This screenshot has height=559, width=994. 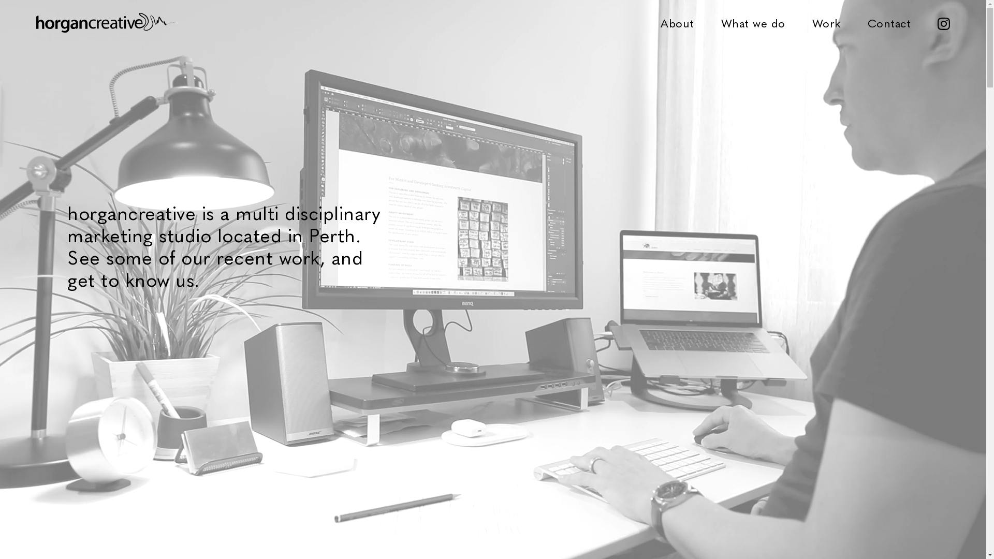 What do you see at coordinates (826, 23) in the screenshot?
I see `Work` at bounding box center [826, 23].